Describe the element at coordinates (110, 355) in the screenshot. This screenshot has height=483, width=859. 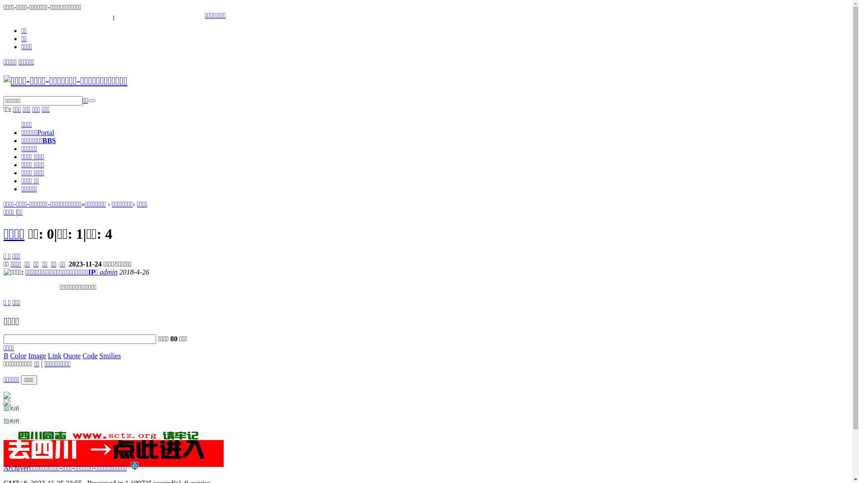
I see `Smilies` at that location.